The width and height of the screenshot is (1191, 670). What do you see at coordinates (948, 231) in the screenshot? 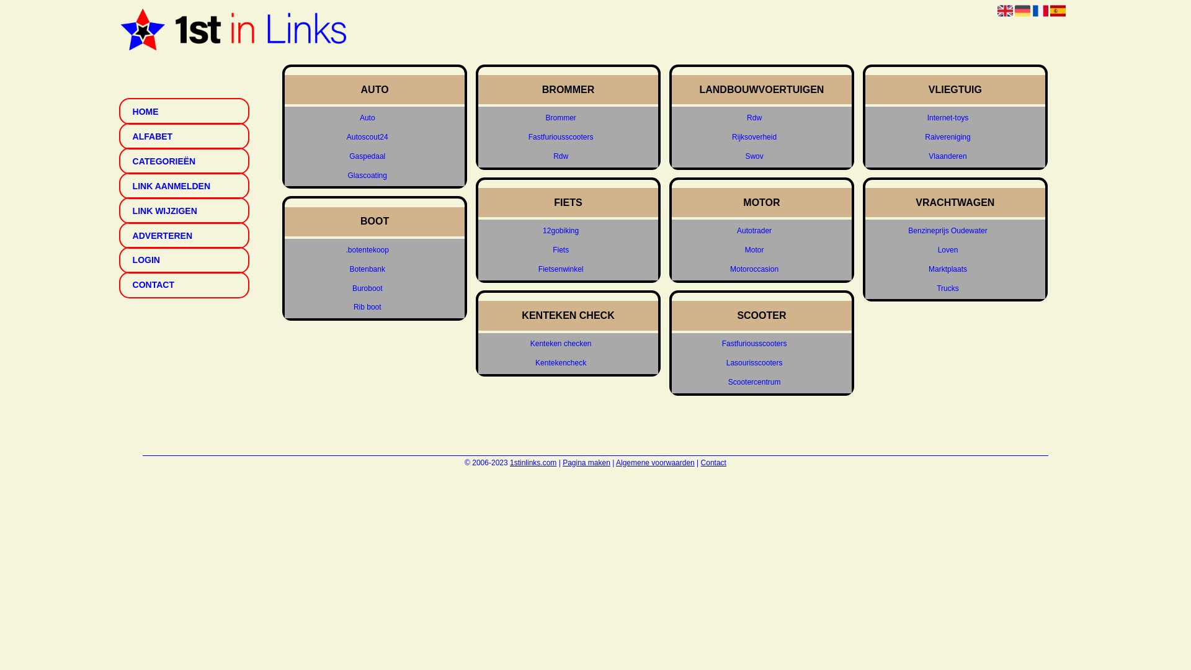
I see `Benzineprijs Oudewater` at bounding box center [948, 231].